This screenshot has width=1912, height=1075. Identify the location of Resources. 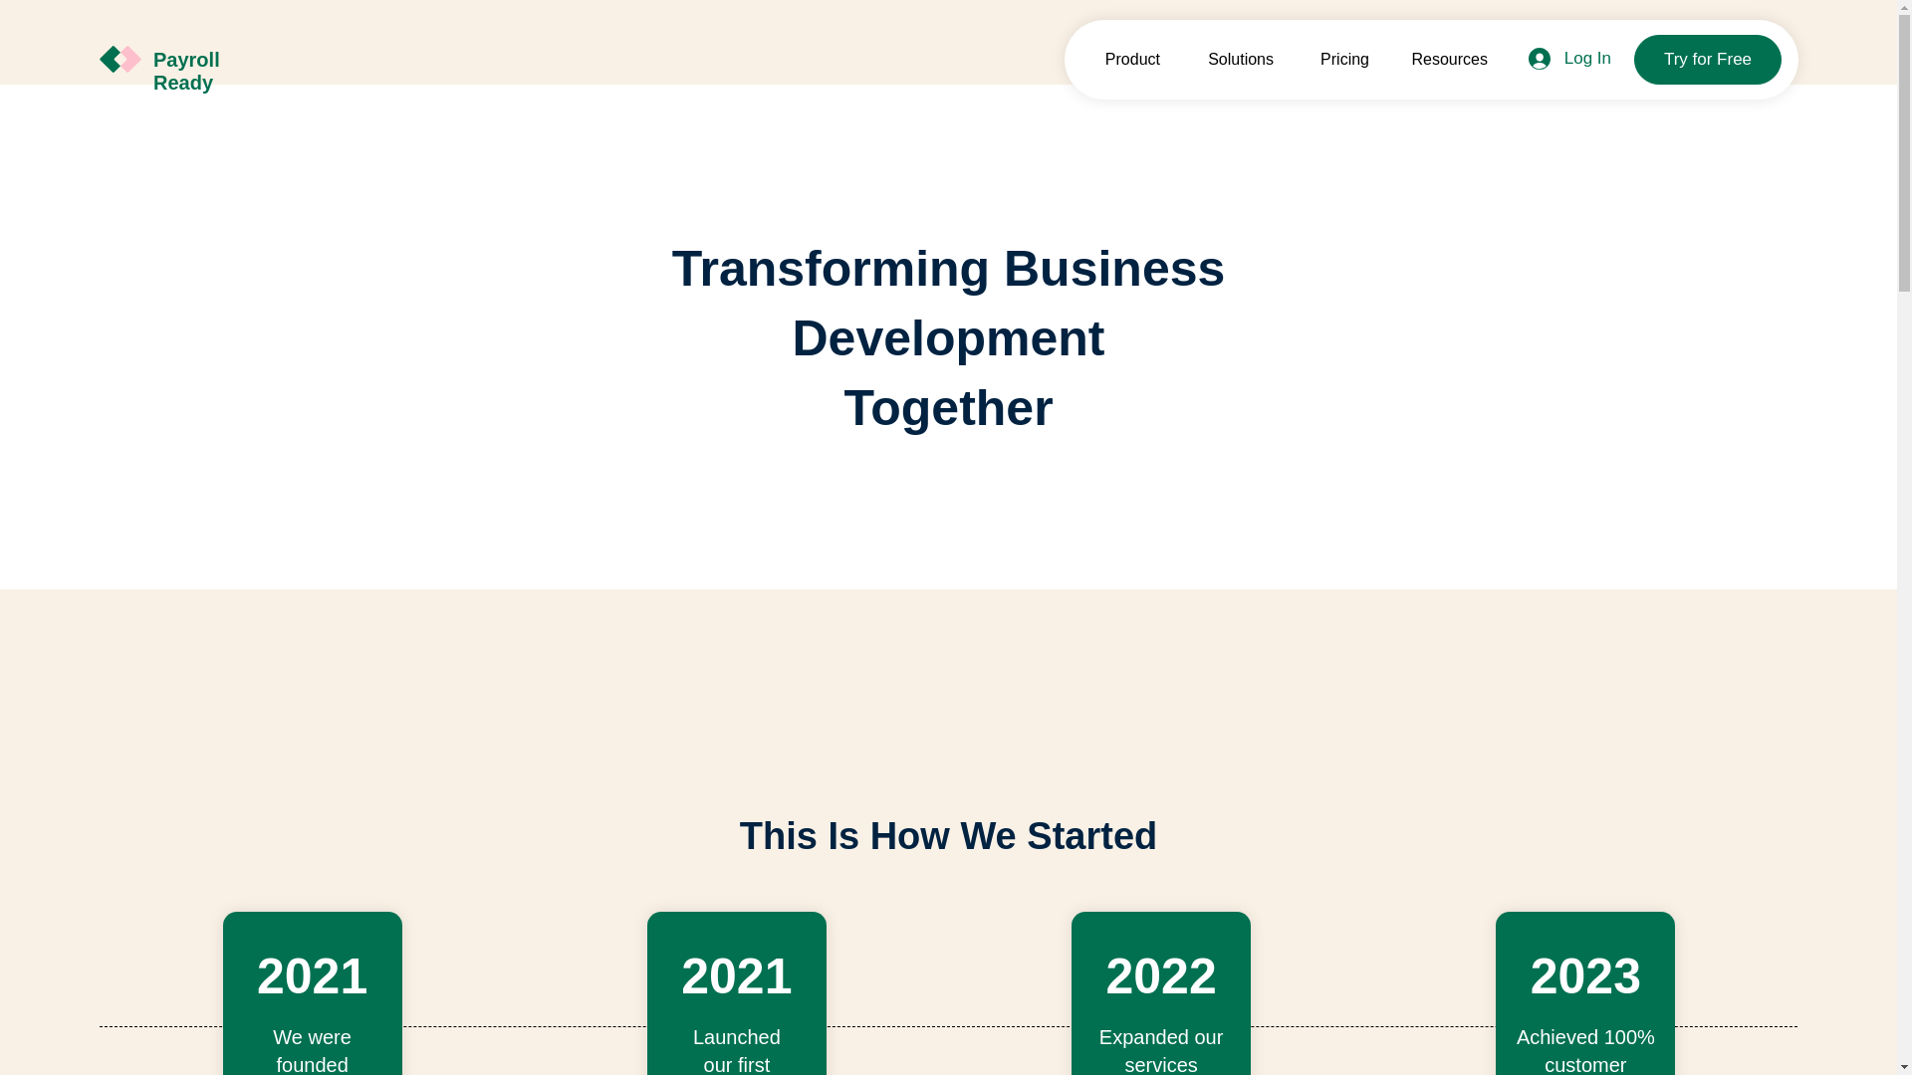
(1444, 59).